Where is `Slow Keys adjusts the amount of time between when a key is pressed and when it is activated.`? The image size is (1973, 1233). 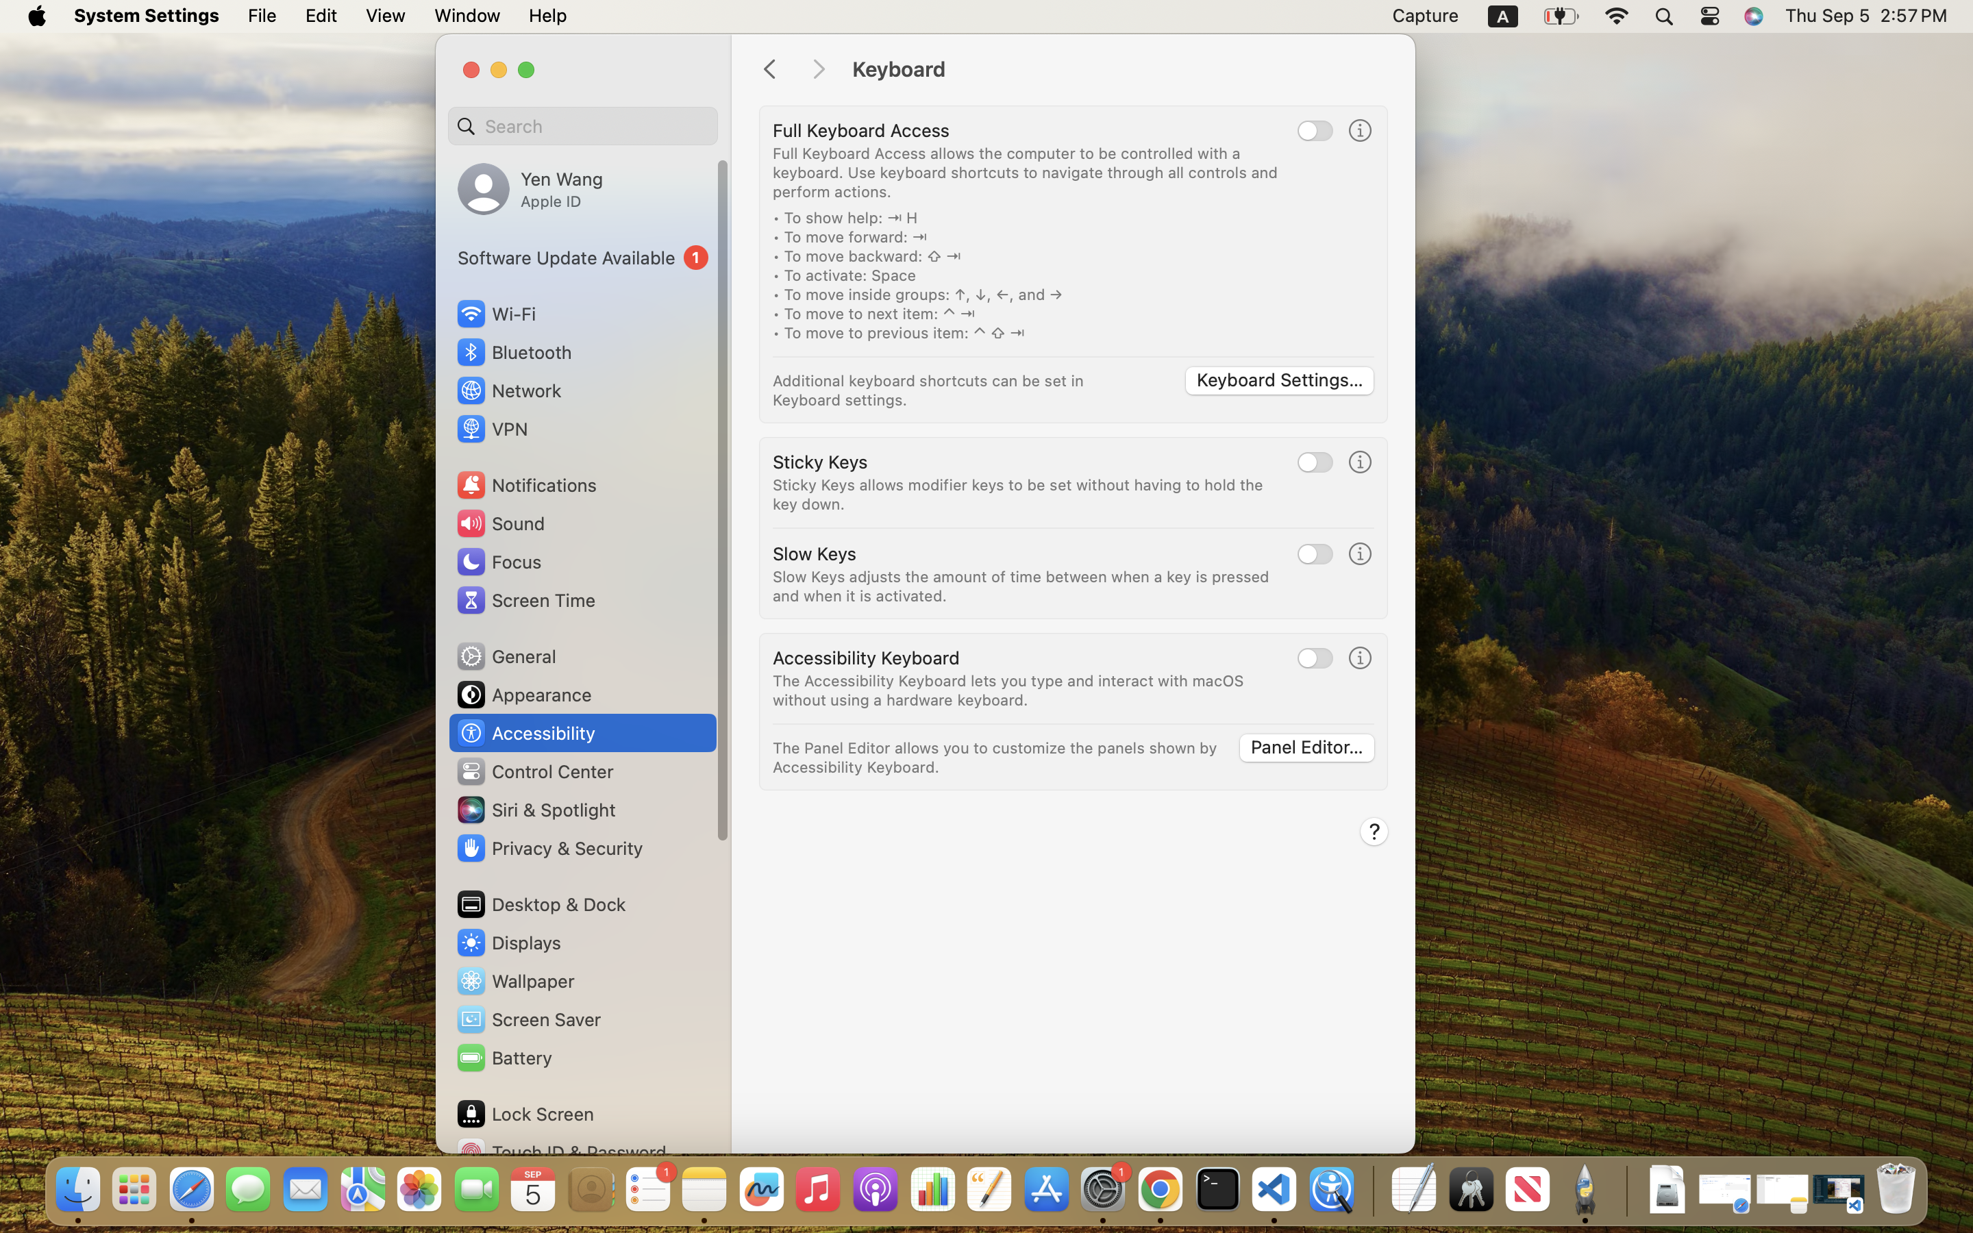
Slow Keys adjusts the amount of time between when a key is pressed and when it is activated. is located at coordinates (1023, 586).